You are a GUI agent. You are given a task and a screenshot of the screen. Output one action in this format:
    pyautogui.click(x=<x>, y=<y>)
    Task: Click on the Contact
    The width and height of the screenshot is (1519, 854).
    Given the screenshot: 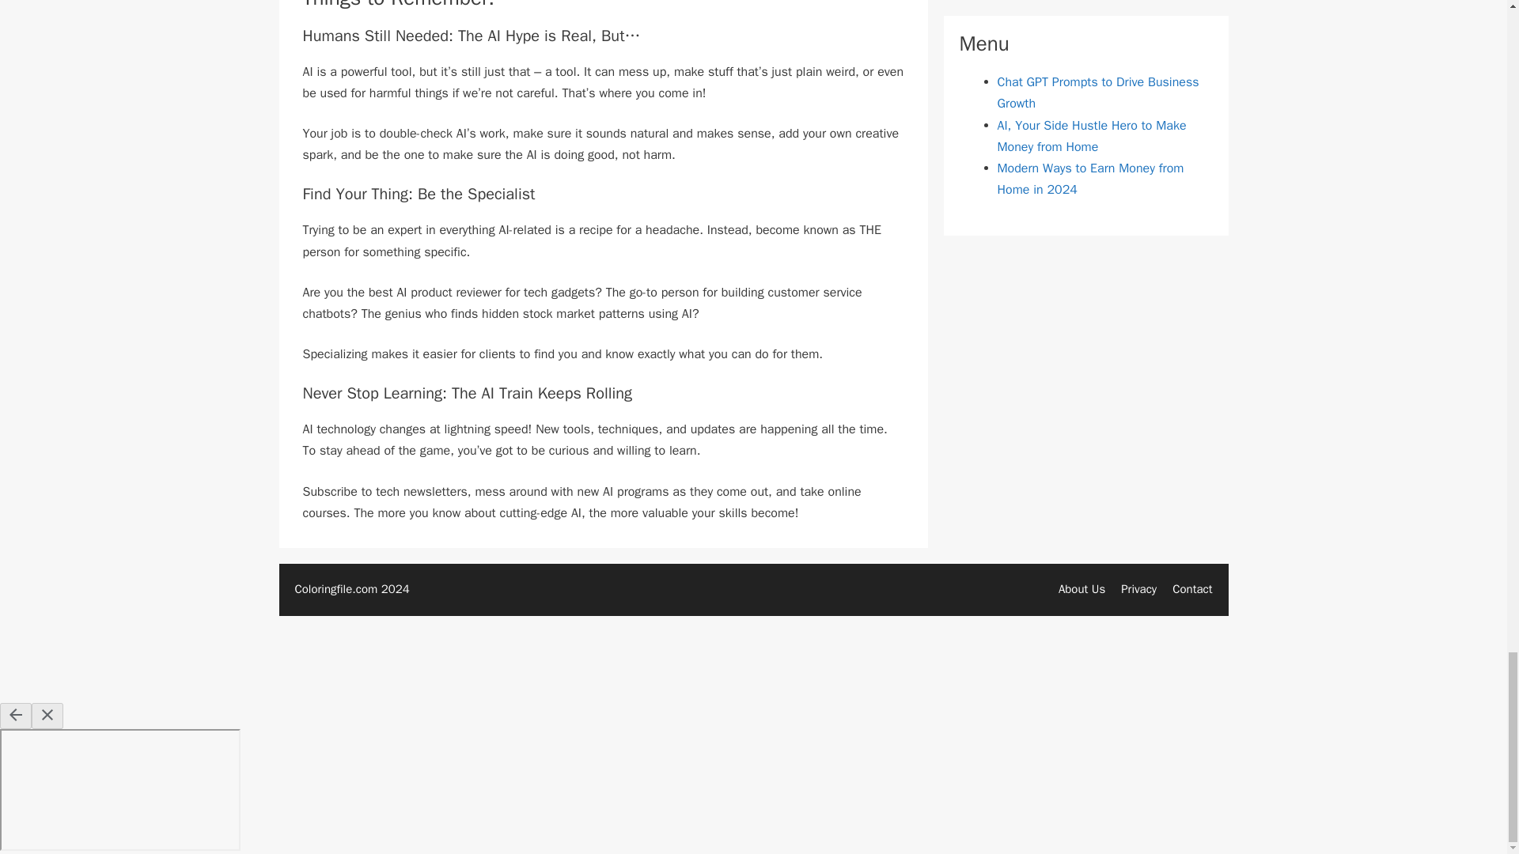 What is the action you would take?
    pyautogui.click(x=1192, y=588)
    